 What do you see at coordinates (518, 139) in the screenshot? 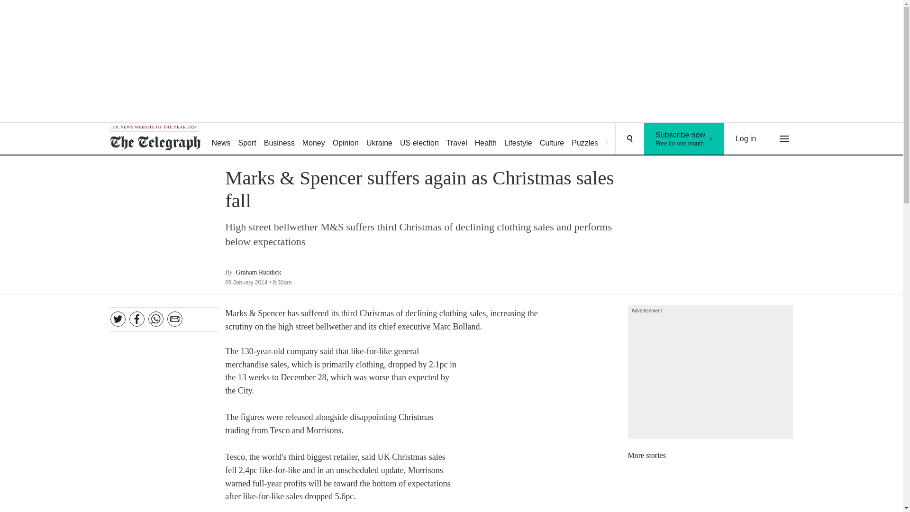
I see `Ukraine` at bounding box center [518, 139].